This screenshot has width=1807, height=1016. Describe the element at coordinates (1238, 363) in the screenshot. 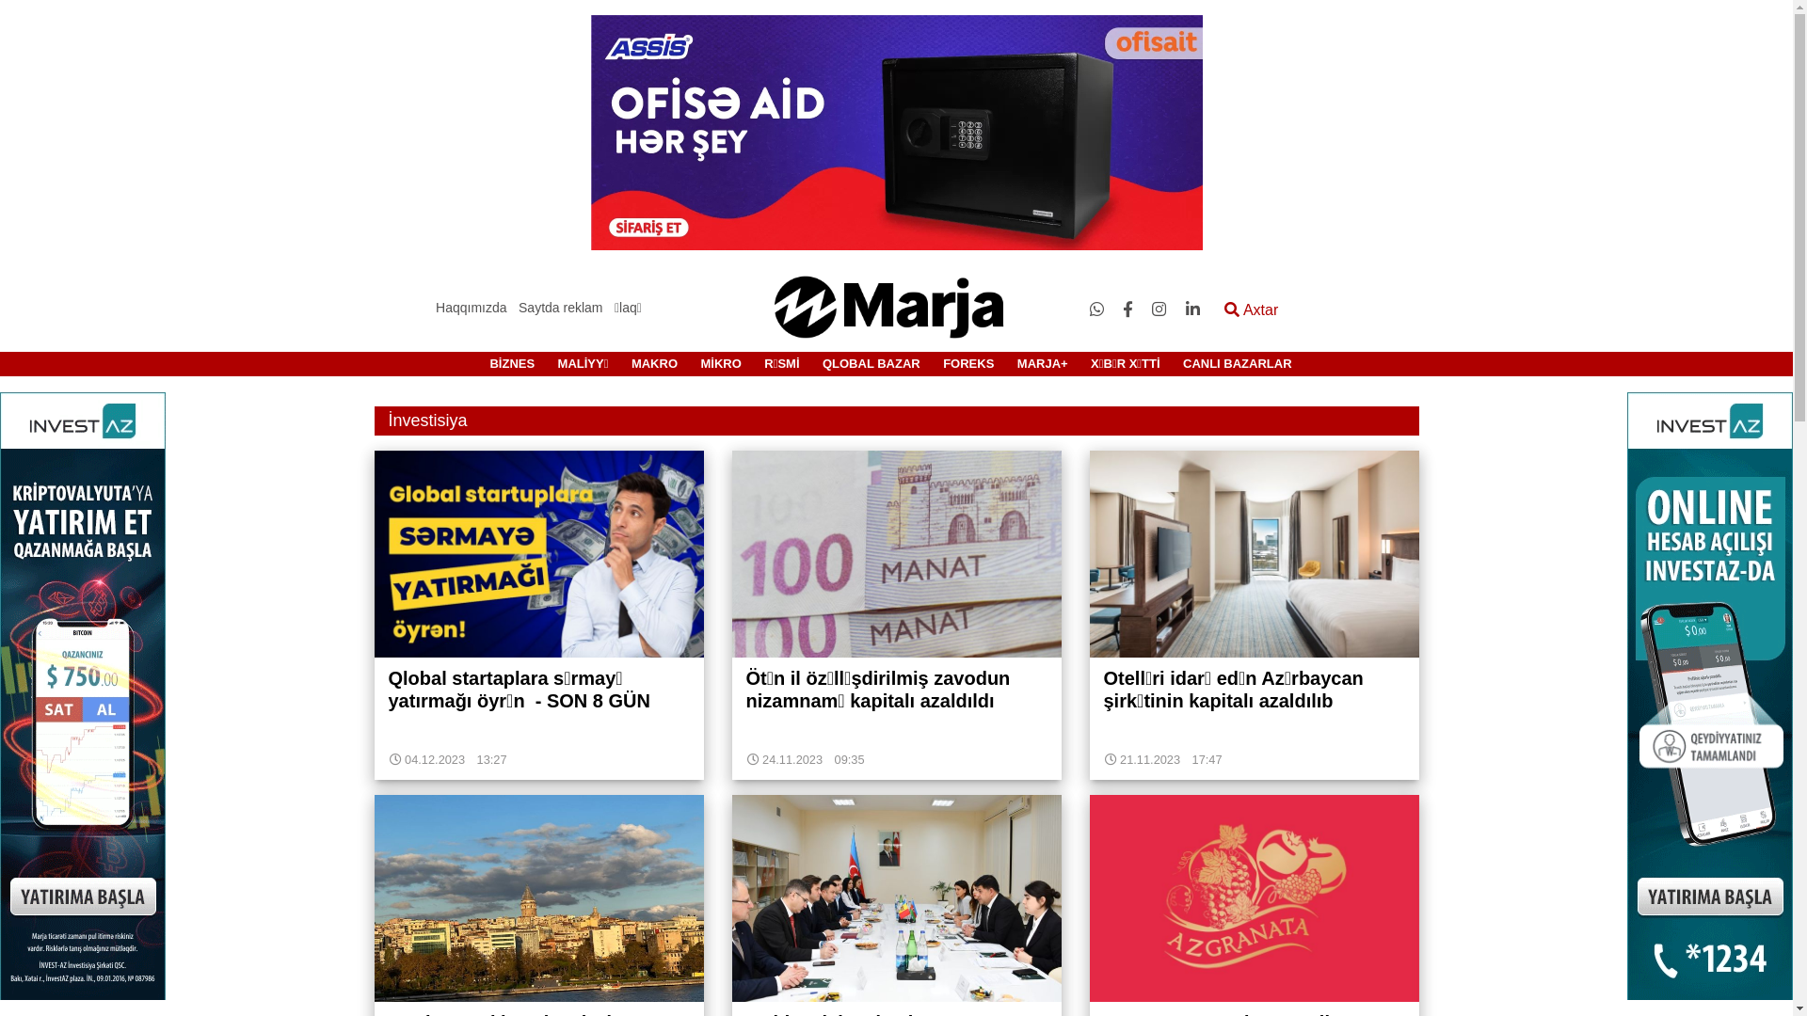

I see `CANLI BAZARLAR` at that location.